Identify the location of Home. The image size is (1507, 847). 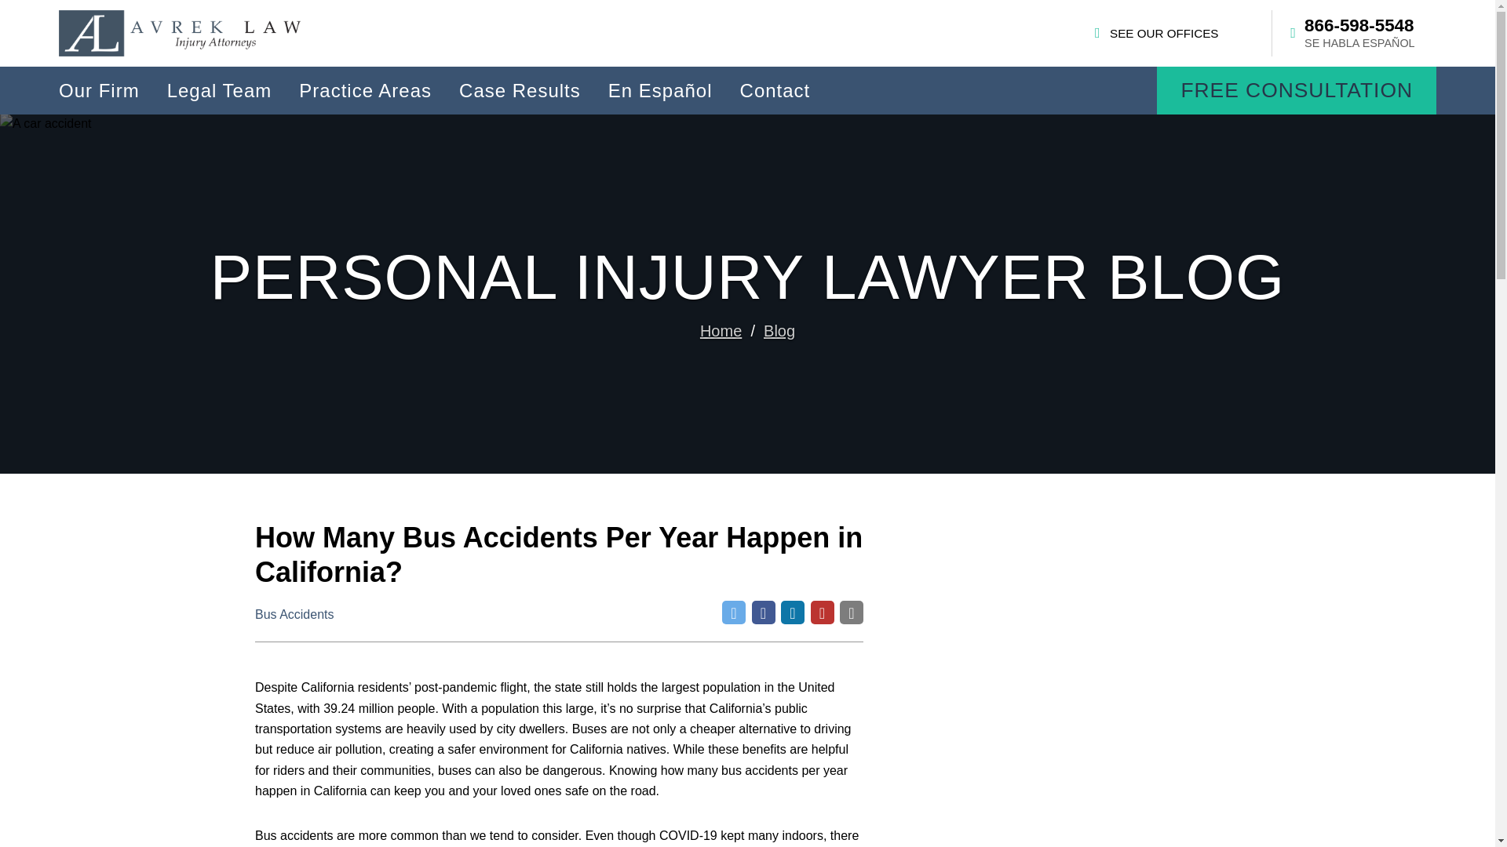
(721, 331).